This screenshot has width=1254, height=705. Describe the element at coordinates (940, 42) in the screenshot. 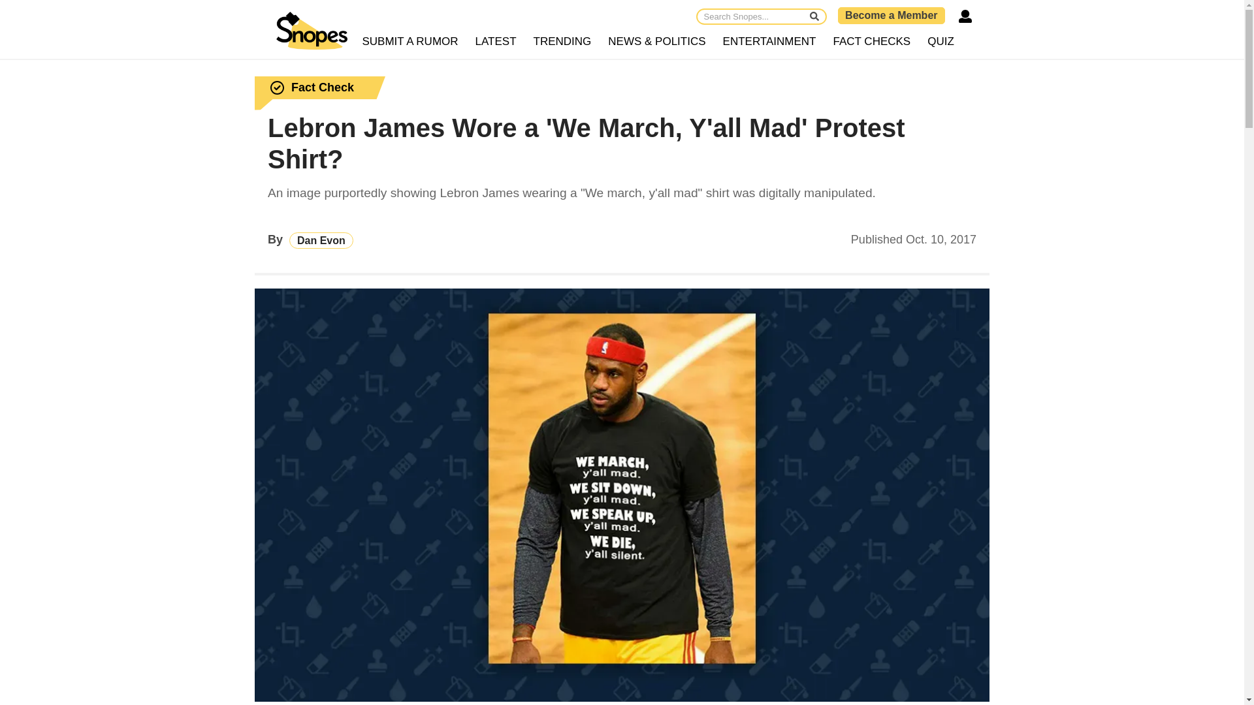

I see `QUIZ` at that location.